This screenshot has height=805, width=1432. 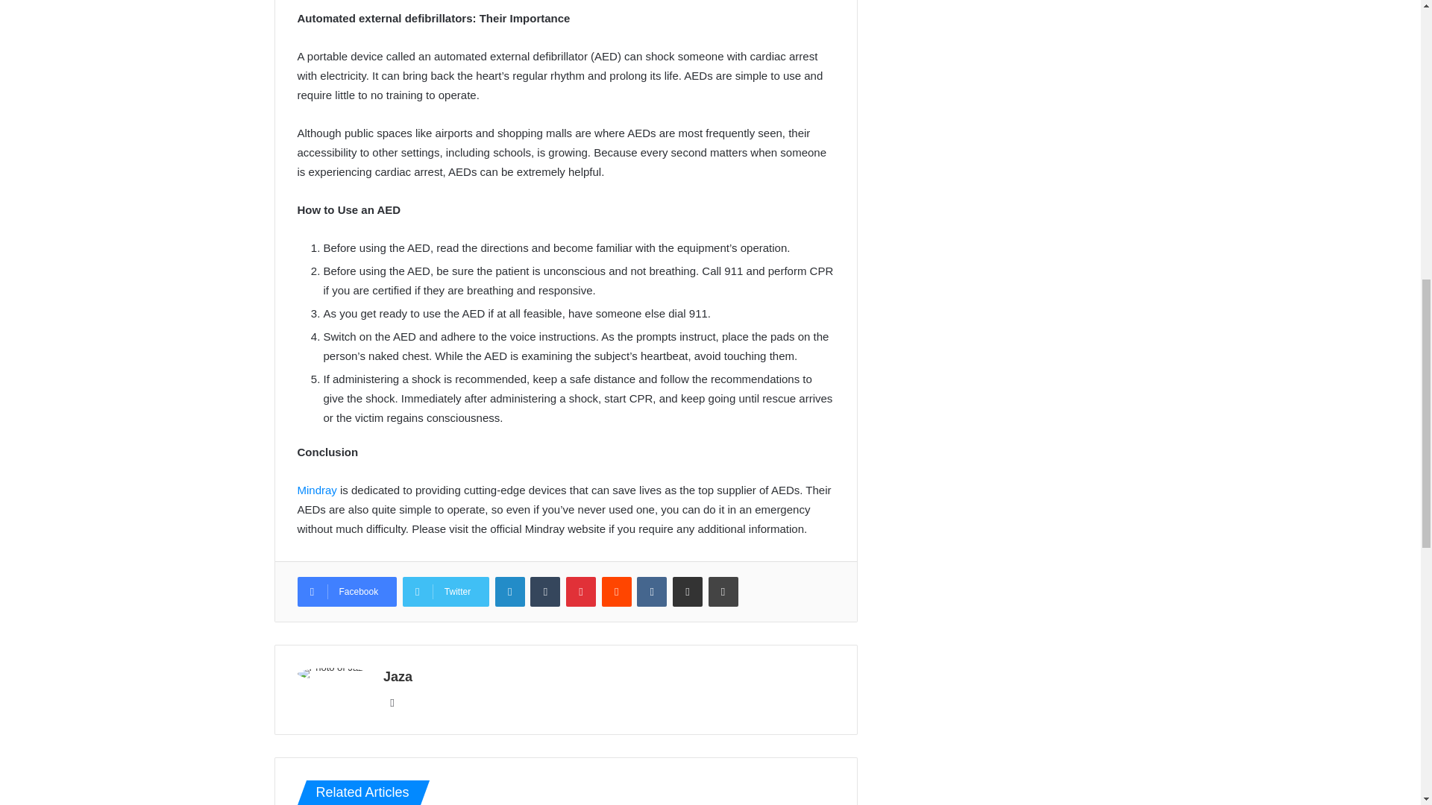 I want to click on VKontakte, so click(x=652, y=592).